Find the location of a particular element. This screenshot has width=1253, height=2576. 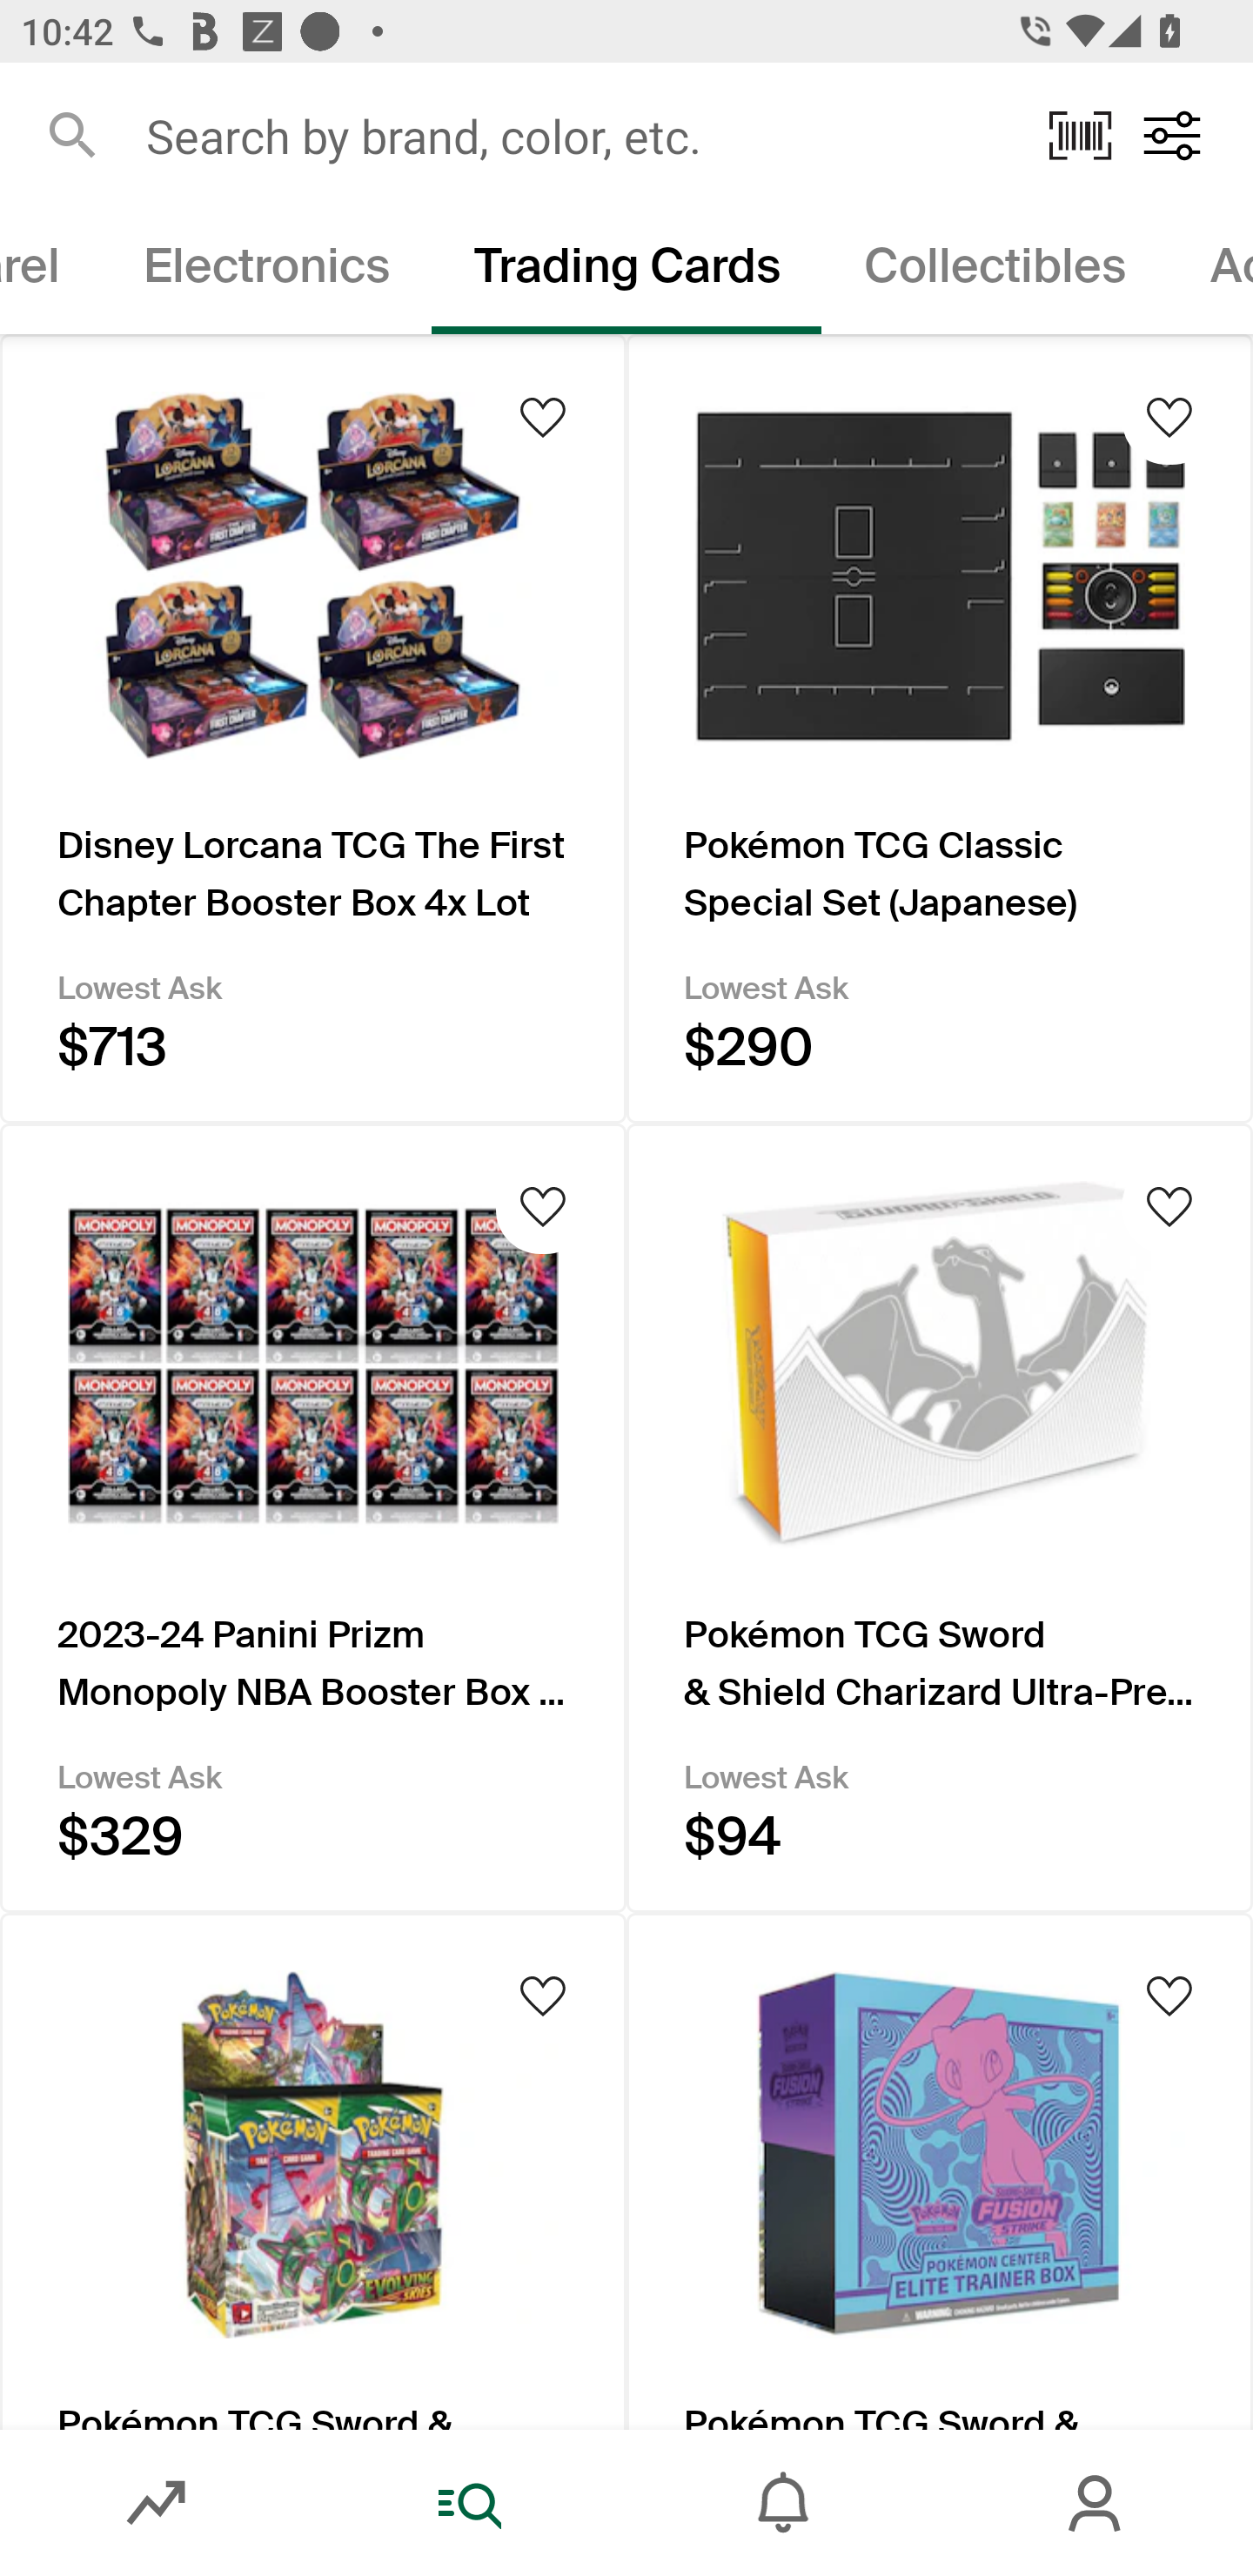

Market is located at coordinates (157, 2503).